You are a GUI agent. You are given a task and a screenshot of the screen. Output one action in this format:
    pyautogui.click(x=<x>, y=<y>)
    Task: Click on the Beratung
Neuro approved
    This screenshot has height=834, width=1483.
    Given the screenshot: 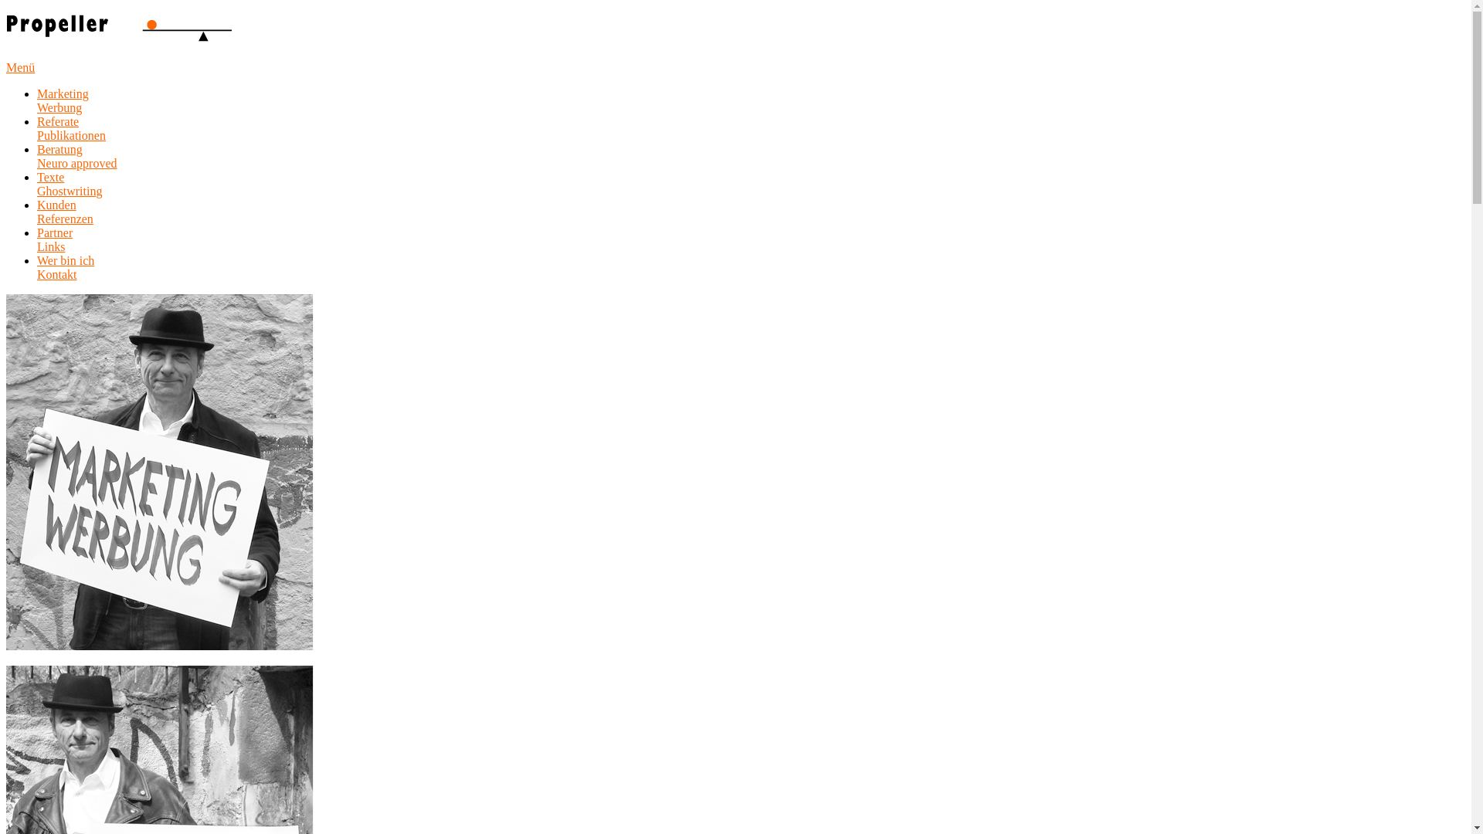 What is the action you would take?
    pyautogui.click(x=77, y=156)
    